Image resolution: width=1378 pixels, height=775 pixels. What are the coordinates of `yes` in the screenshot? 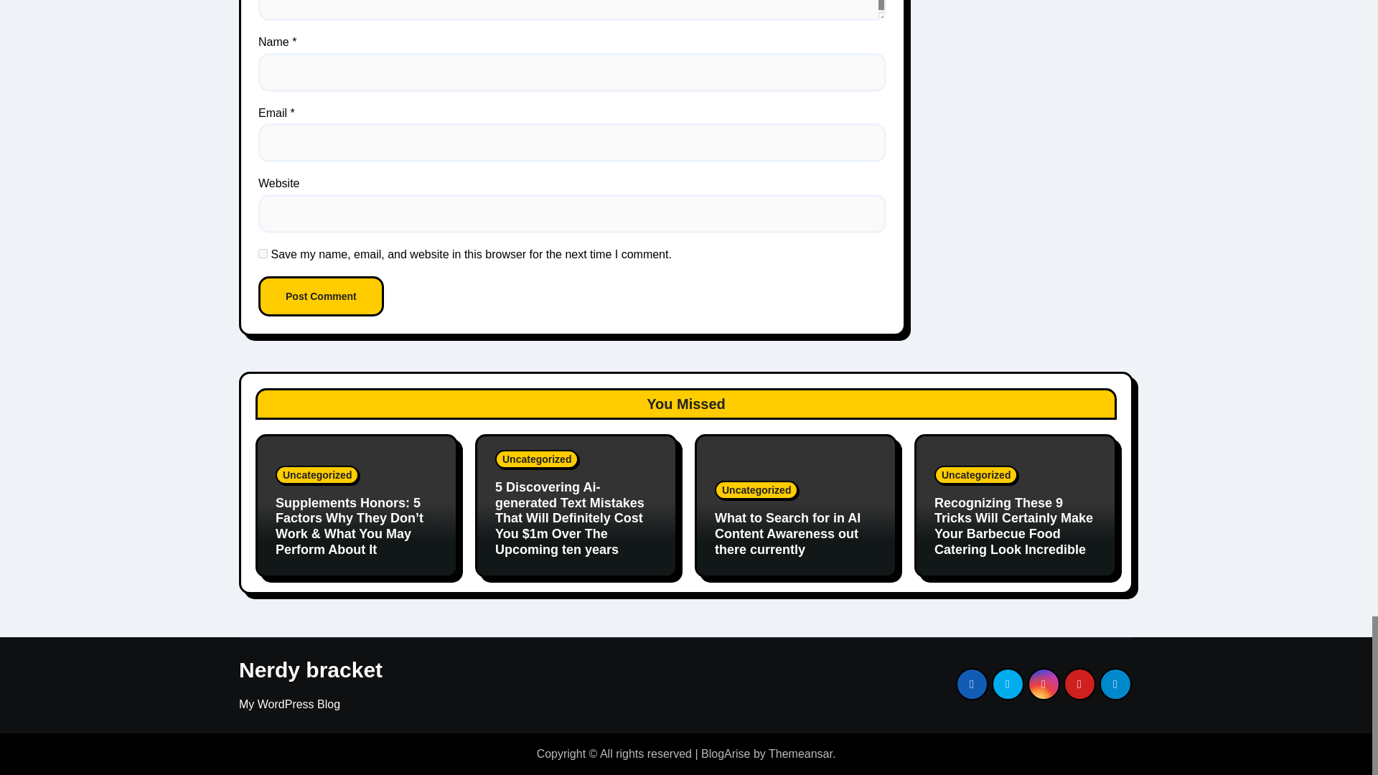 It's located at (263, 253).